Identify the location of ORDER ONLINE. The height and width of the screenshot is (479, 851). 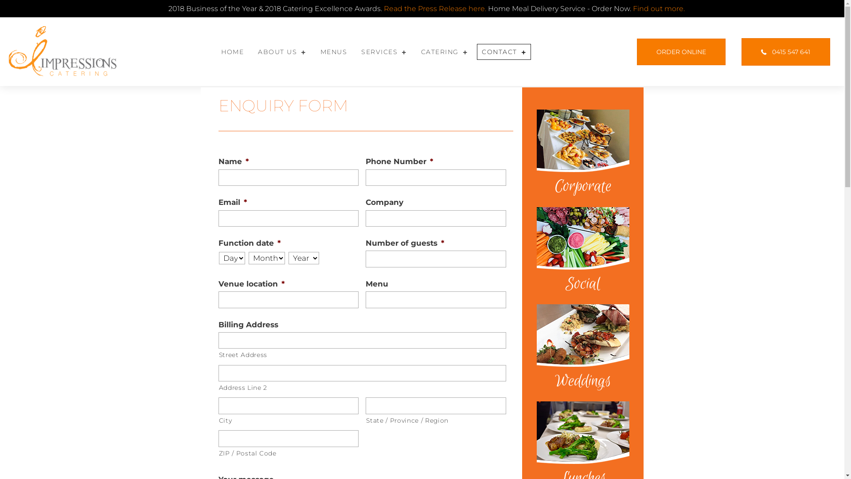
(681, 52).